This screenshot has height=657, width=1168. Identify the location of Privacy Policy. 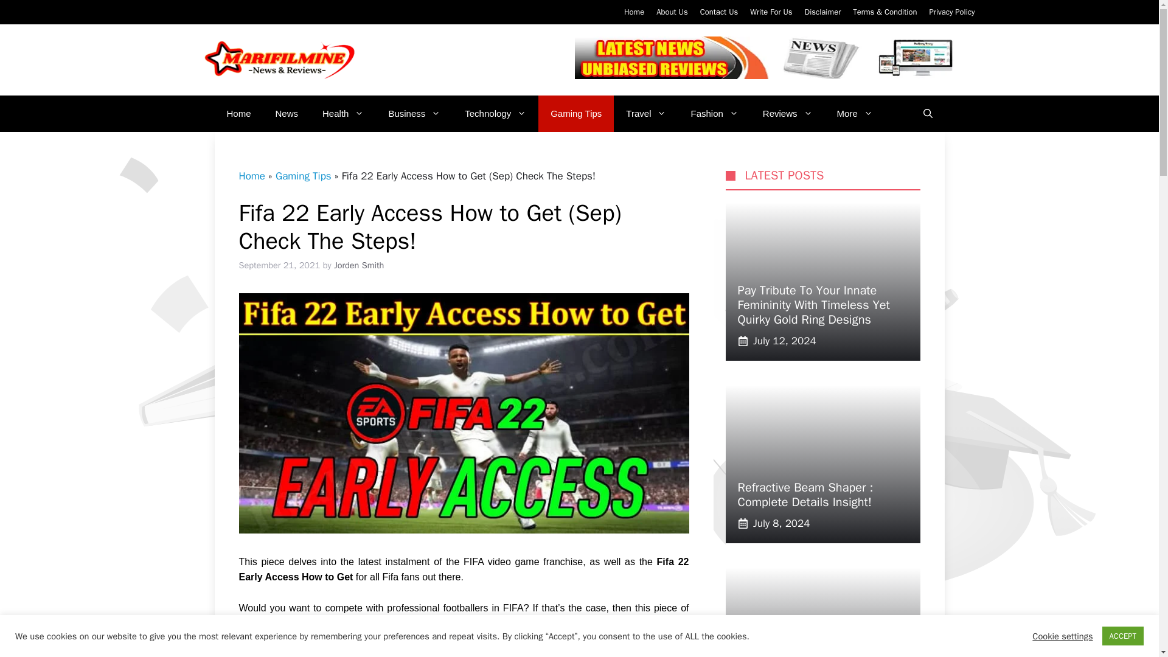
(951, 12).